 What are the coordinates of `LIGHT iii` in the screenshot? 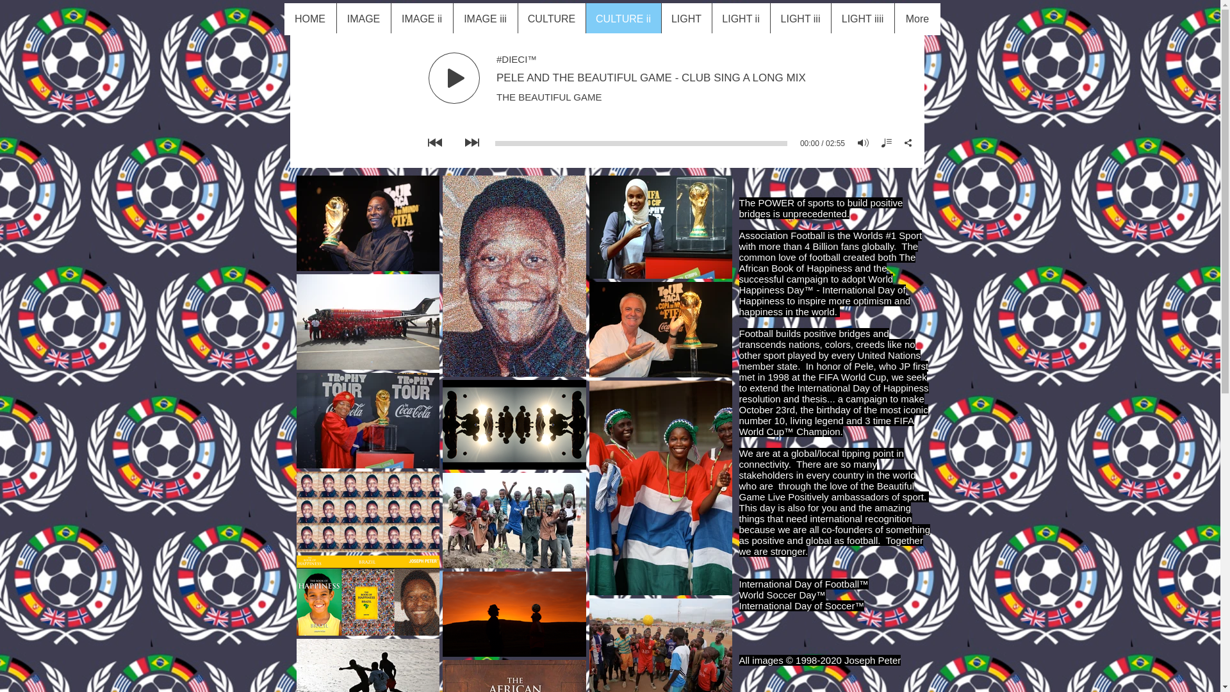 It's located at (800, 19).